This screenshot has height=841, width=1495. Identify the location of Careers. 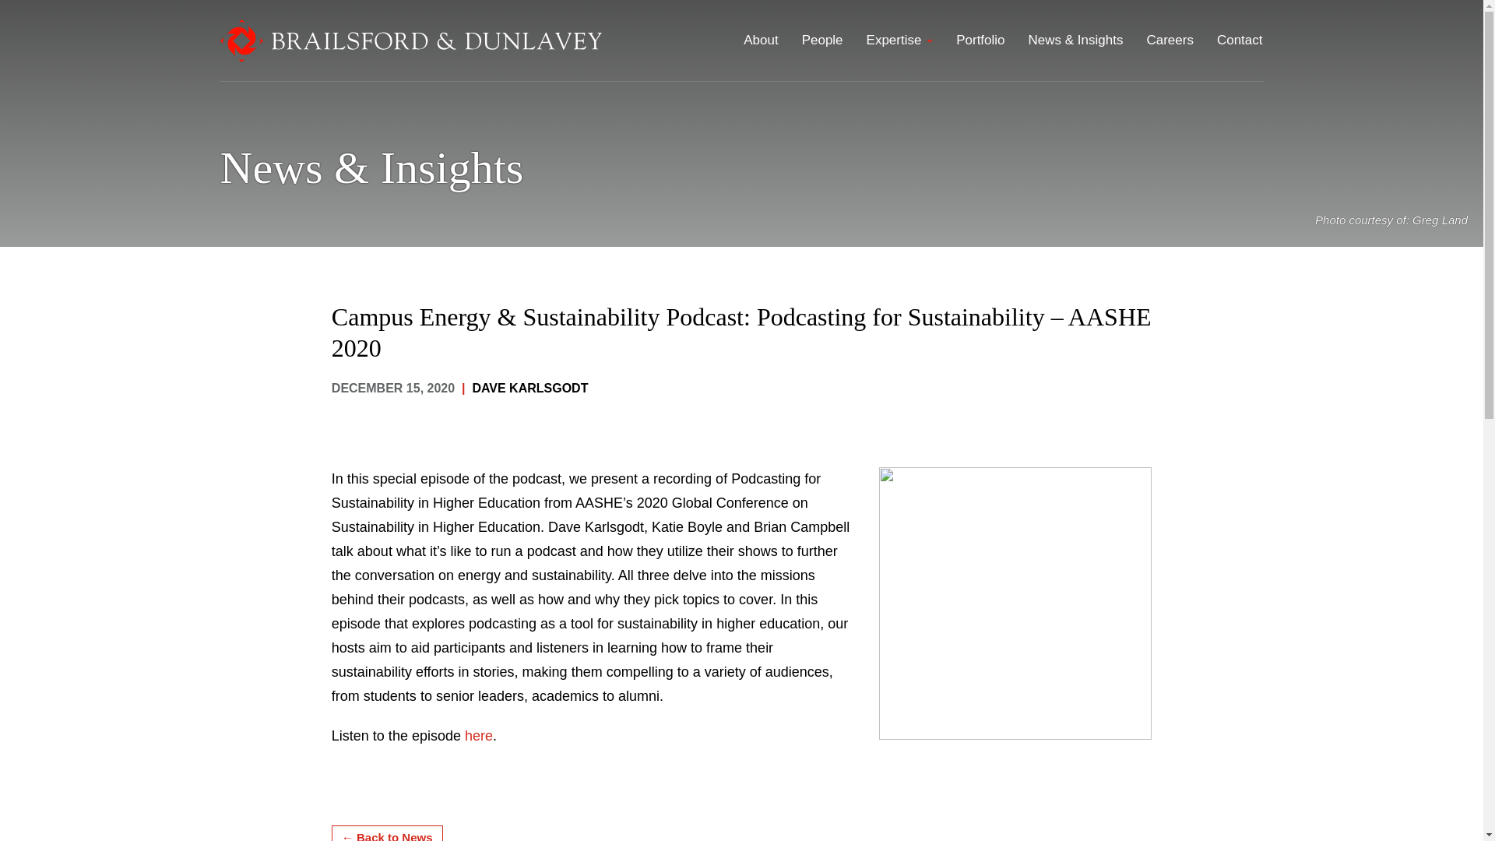
(1170, 39).